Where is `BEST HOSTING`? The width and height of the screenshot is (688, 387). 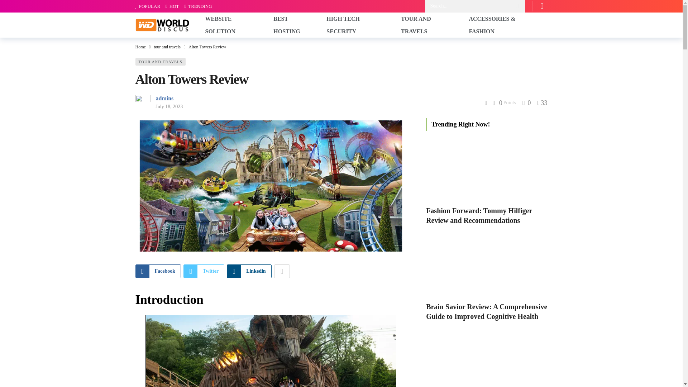
BEST HOSTING is located at coordinates (295, 25).